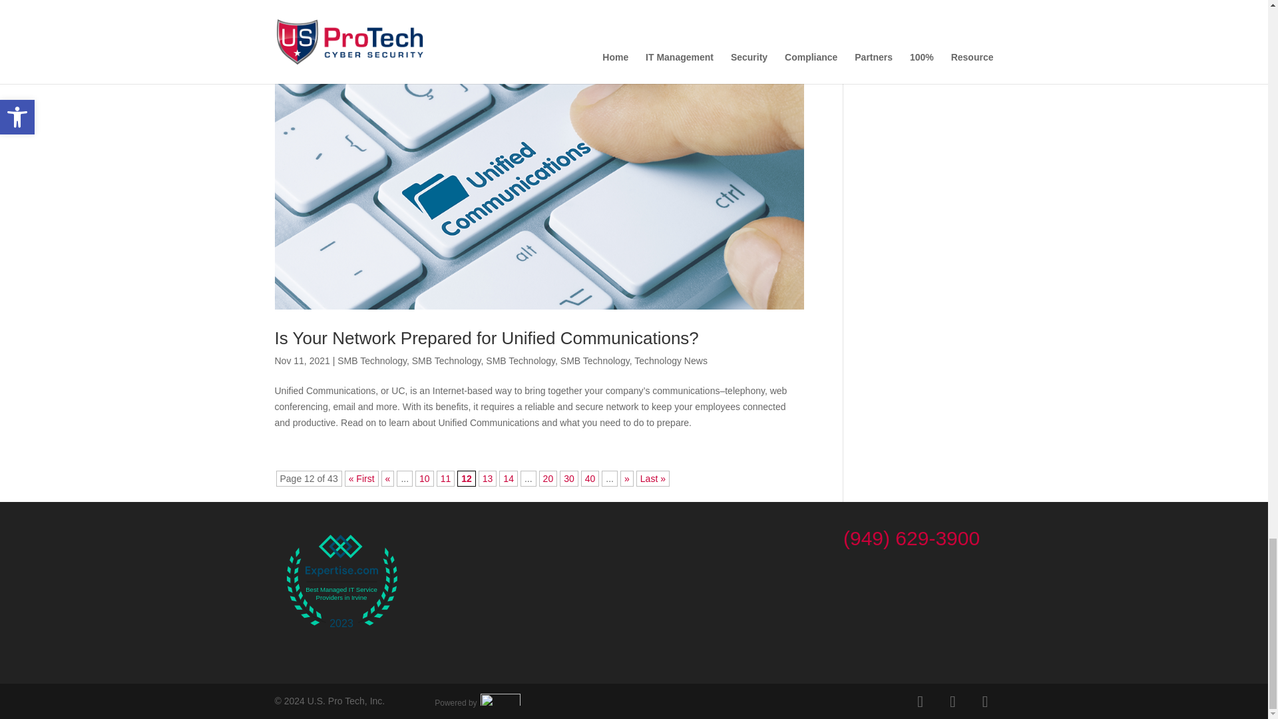 The width and height of the screenshot is (1278, 719). What do you see at coordinates (548, 479) in the screenshot?
I see `Page 20` at bounding box center [548, 479].